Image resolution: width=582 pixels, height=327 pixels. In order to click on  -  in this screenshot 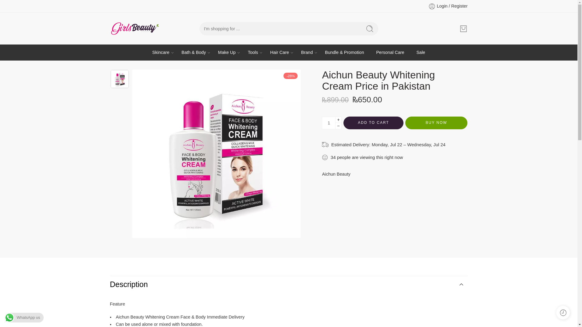, I will do `click(134, 28)`.